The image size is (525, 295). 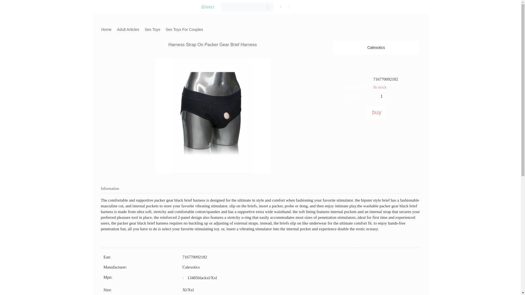 What do you see at coordinates (152, 29) in the screenshot?
I see `Sex Toys` at bounding box center [152, 29].